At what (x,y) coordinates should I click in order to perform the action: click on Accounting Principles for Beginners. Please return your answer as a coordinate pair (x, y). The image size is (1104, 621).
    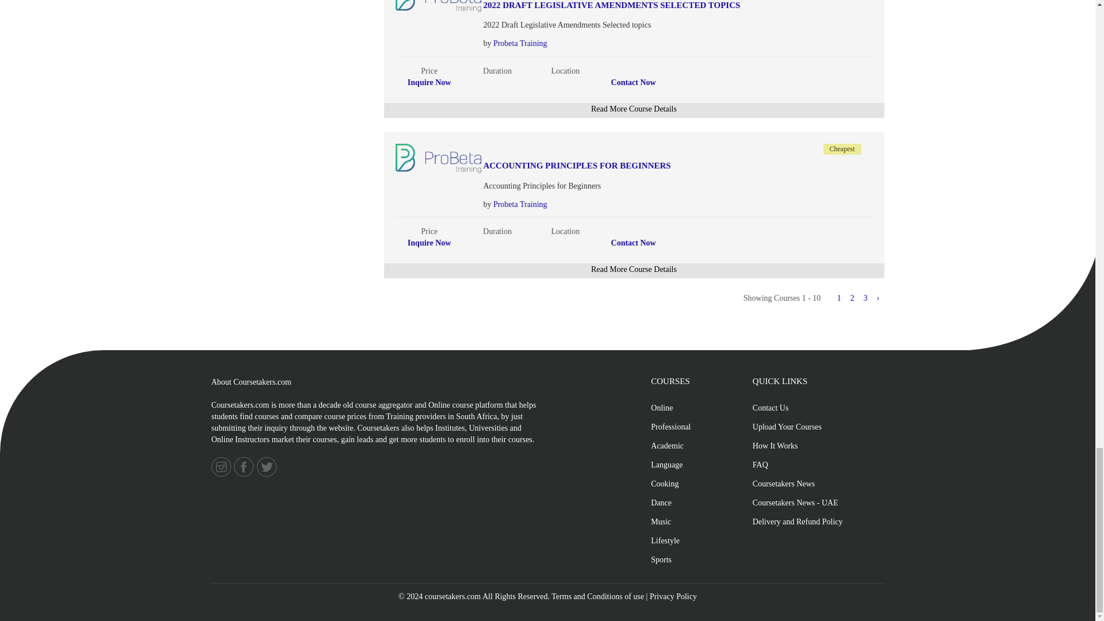
    Looking at the image, I should click on (635, 166).